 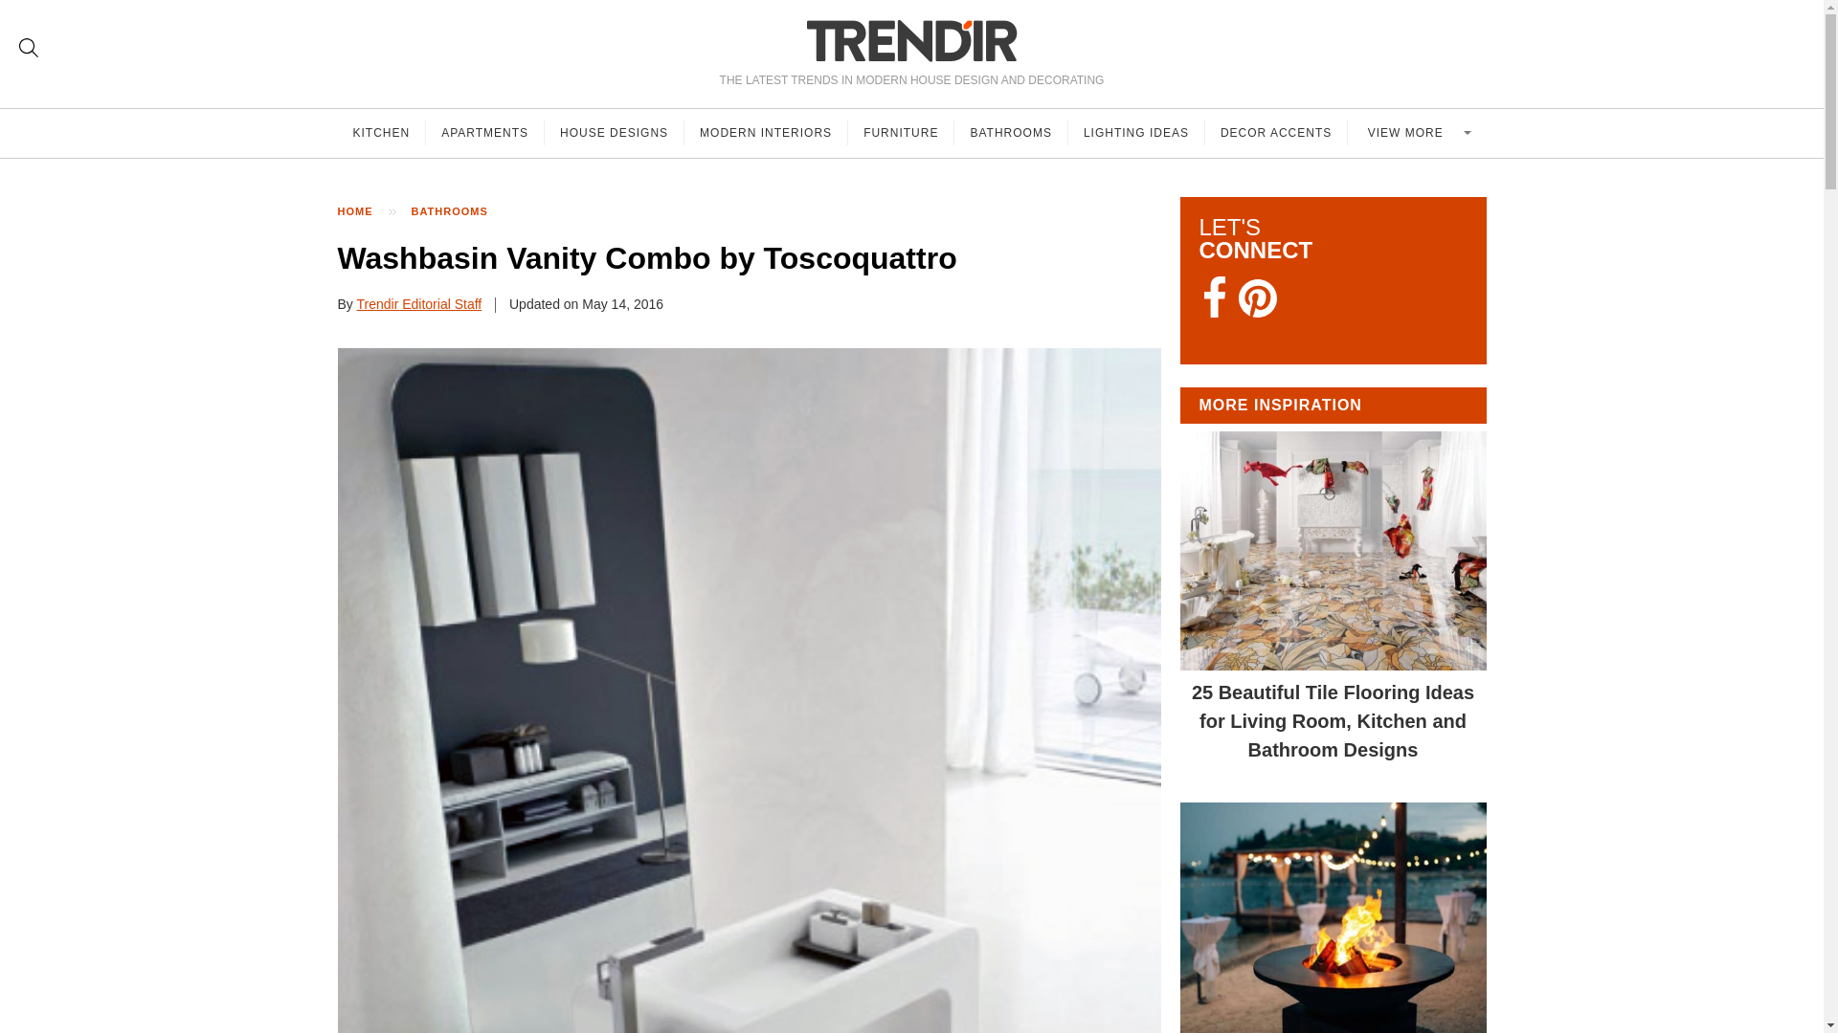 What do you see at coordinates (364, 211) in the screenshot?
I see `HOME` at bounding box center [364, 211].